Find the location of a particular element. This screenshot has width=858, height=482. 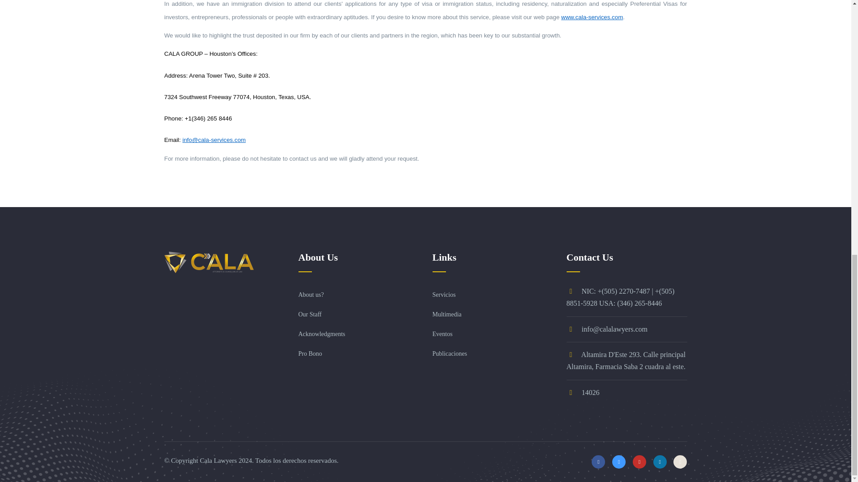

Acknowledgments is located at coordinates (322, 334).